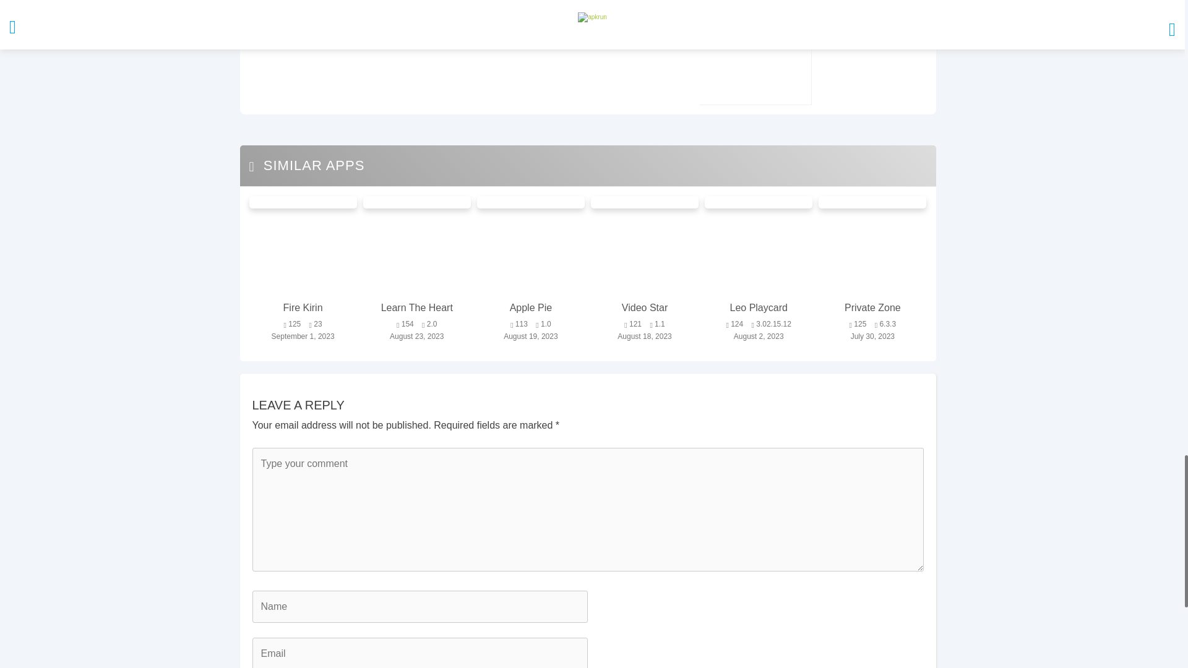 The height and width of the screenshot is (668, 1188). I want to click on   SIMILAR APPS, so click(306, 165).